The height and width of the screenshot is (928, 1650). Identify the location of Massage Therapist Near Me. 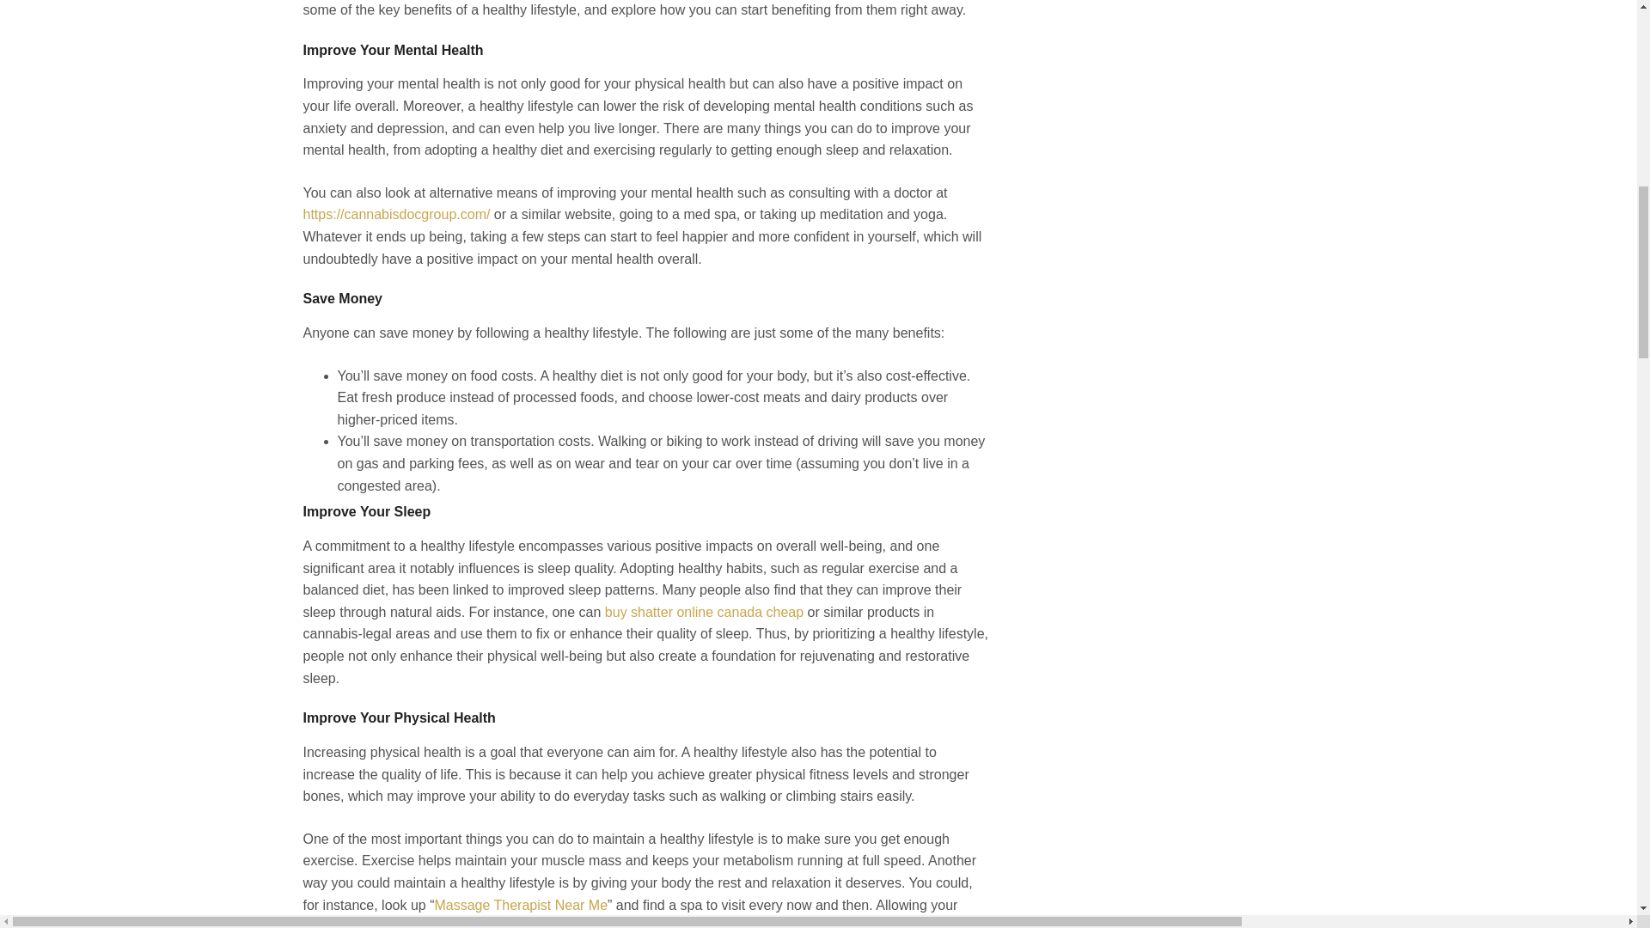
(520, 904).